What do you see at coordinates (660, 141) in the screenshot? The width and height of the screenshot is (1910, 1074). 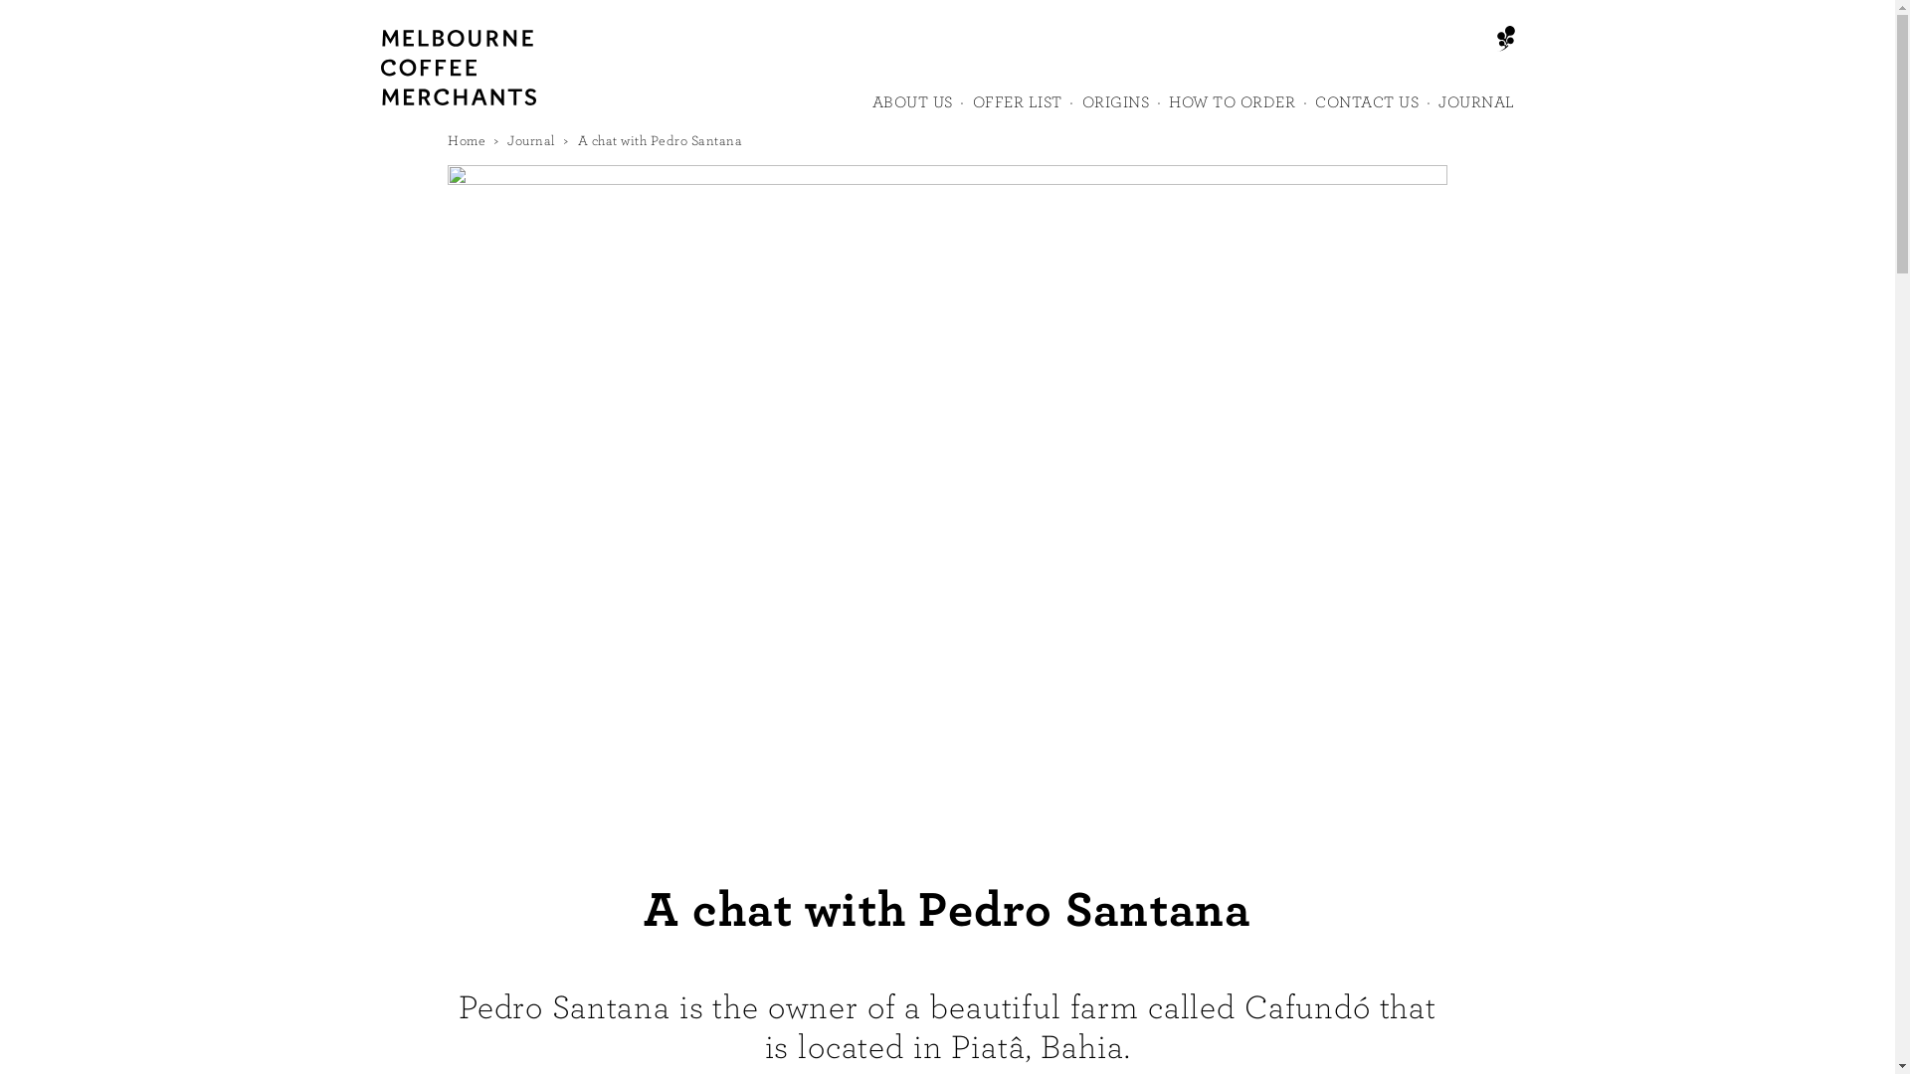 I see `A chat with Pedro Santana` at bounding box center [660, 141].